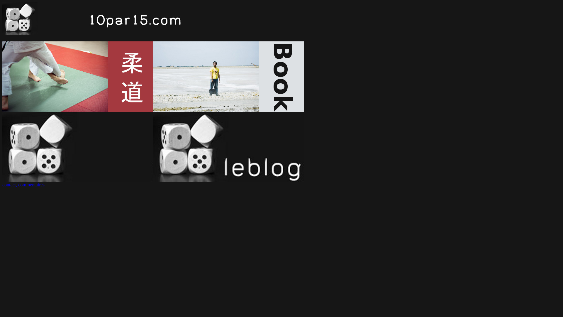 Image resolution: width=563 pixels, height=317 pixels. Describe the element at coordinates (116, 19) in the screenshot. I see `10par15` at that location.